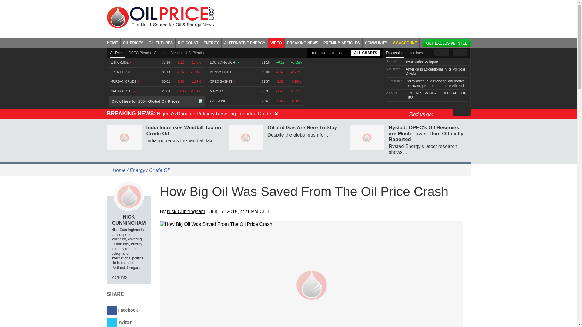 The height and width of the screenshot is (327, 582). Describe the element at coordinates (276, 42) in the screenshot. I see `VIDEO` at that location.